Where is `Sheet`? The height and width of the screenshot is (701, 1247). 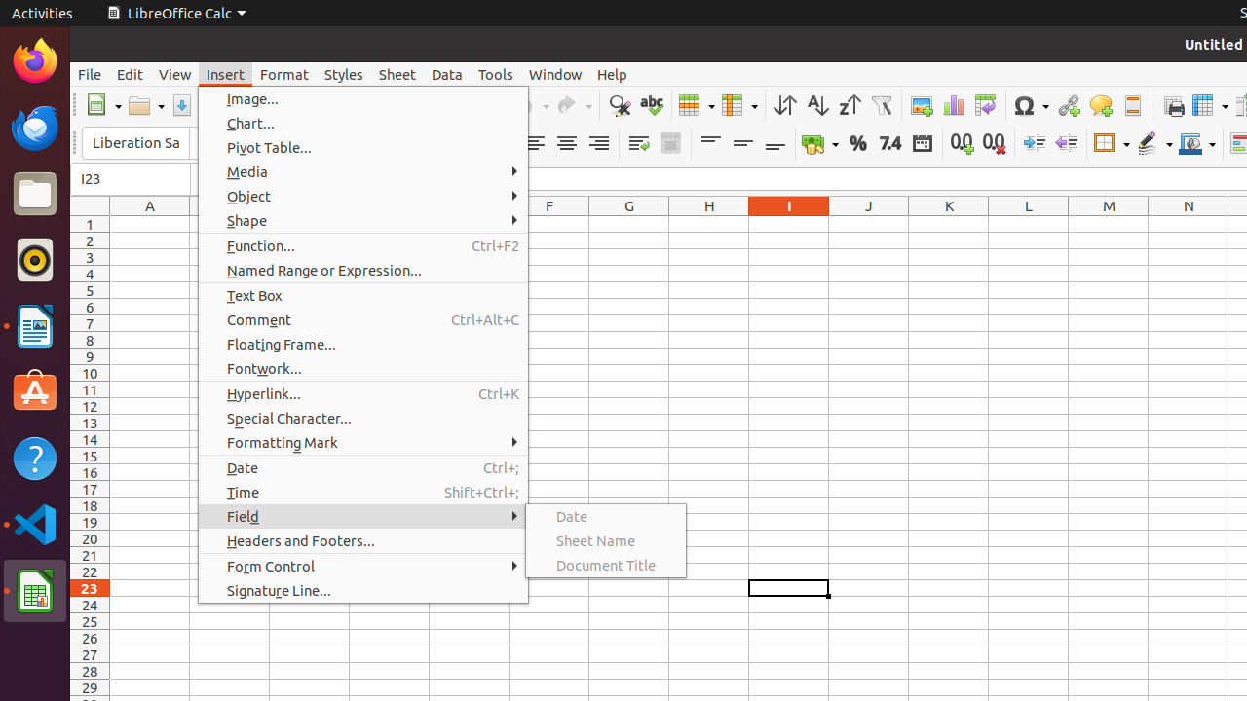
Sheet is located at coordinates (397, 74).